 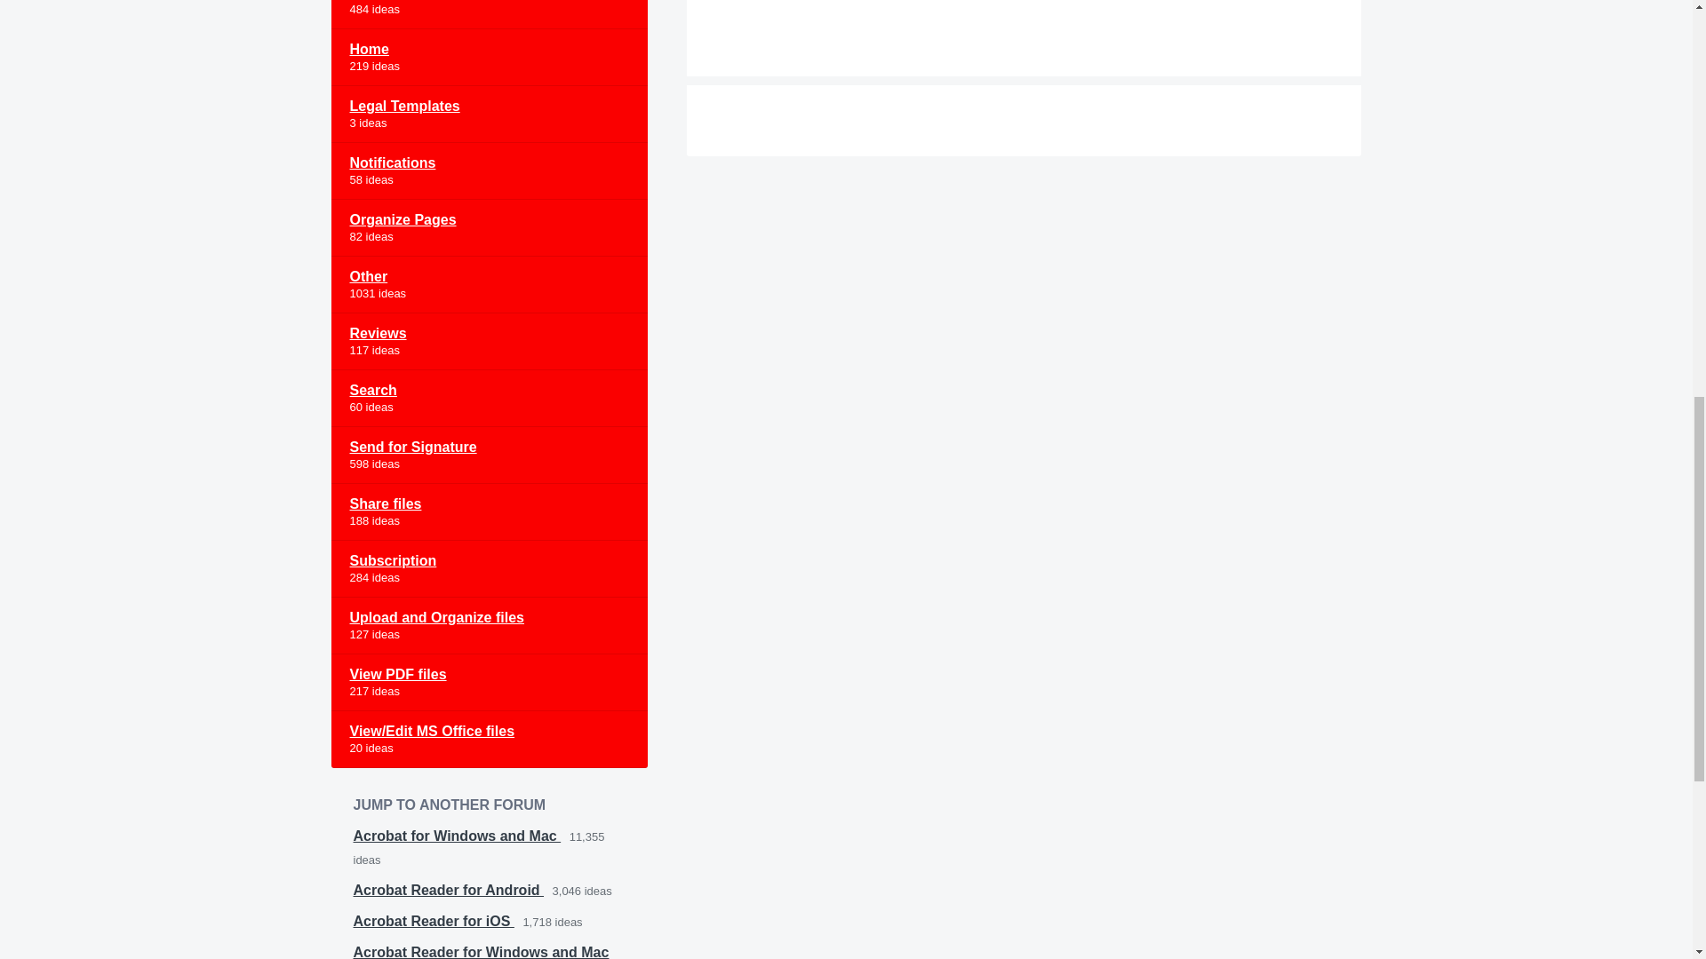 I want to click on Search, so click(x=489, y=398).